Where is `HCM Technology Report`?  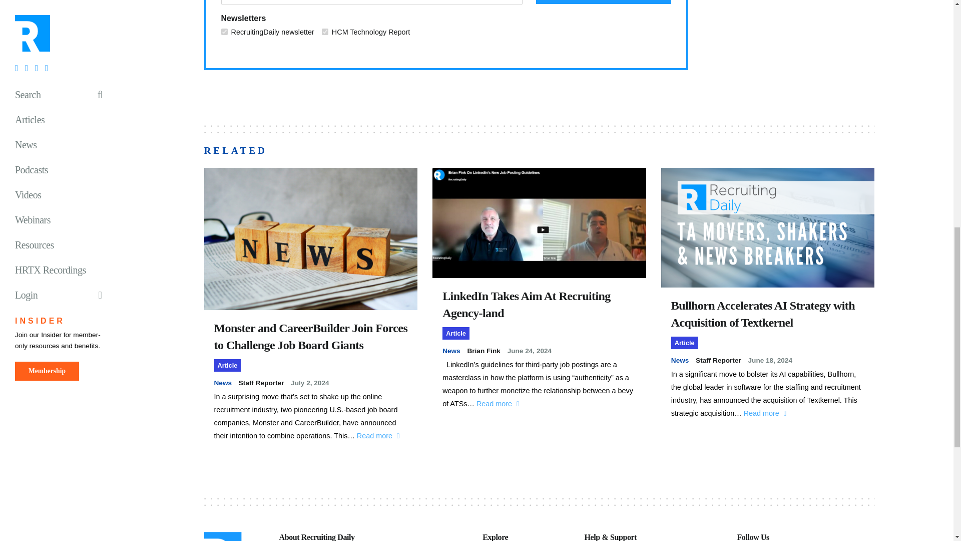
HCM Technology Report is located at coordinates (325, 32).